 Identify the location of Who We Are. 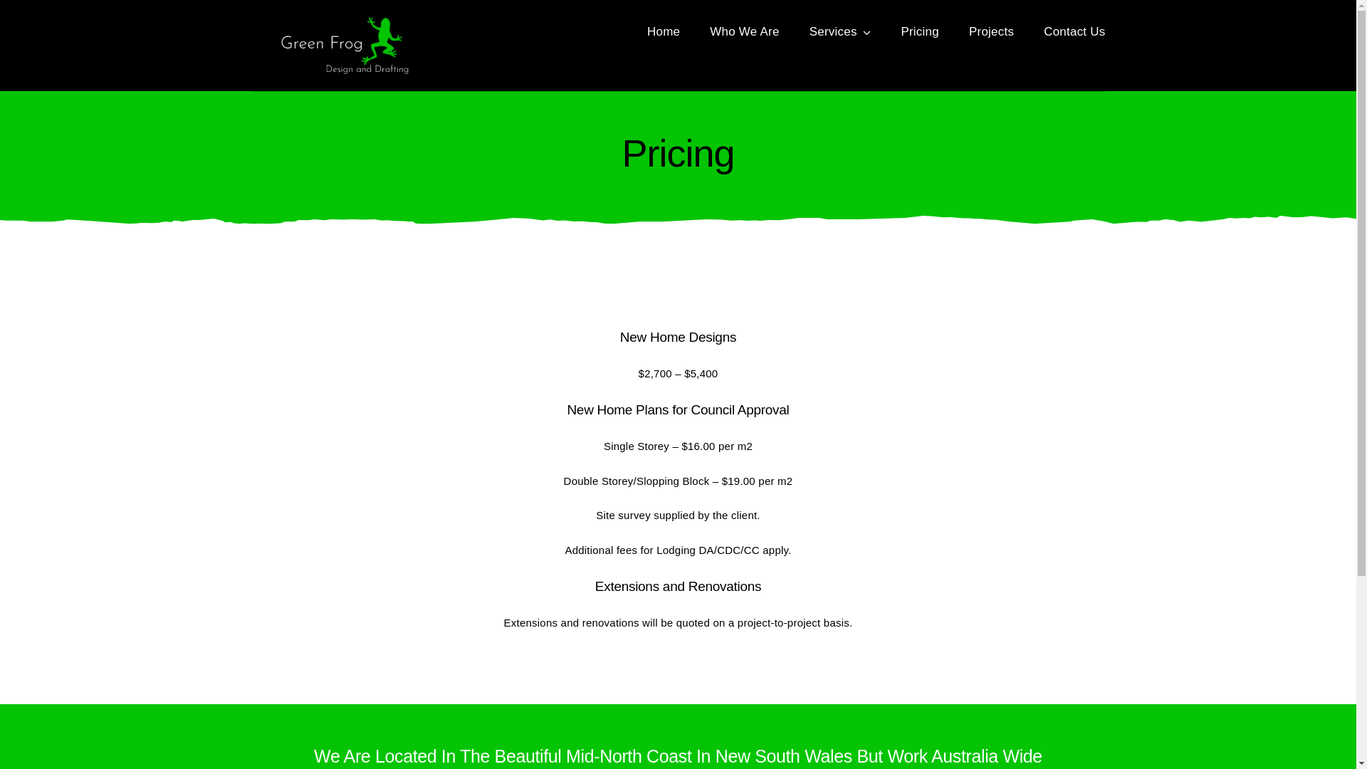
(745, 32).